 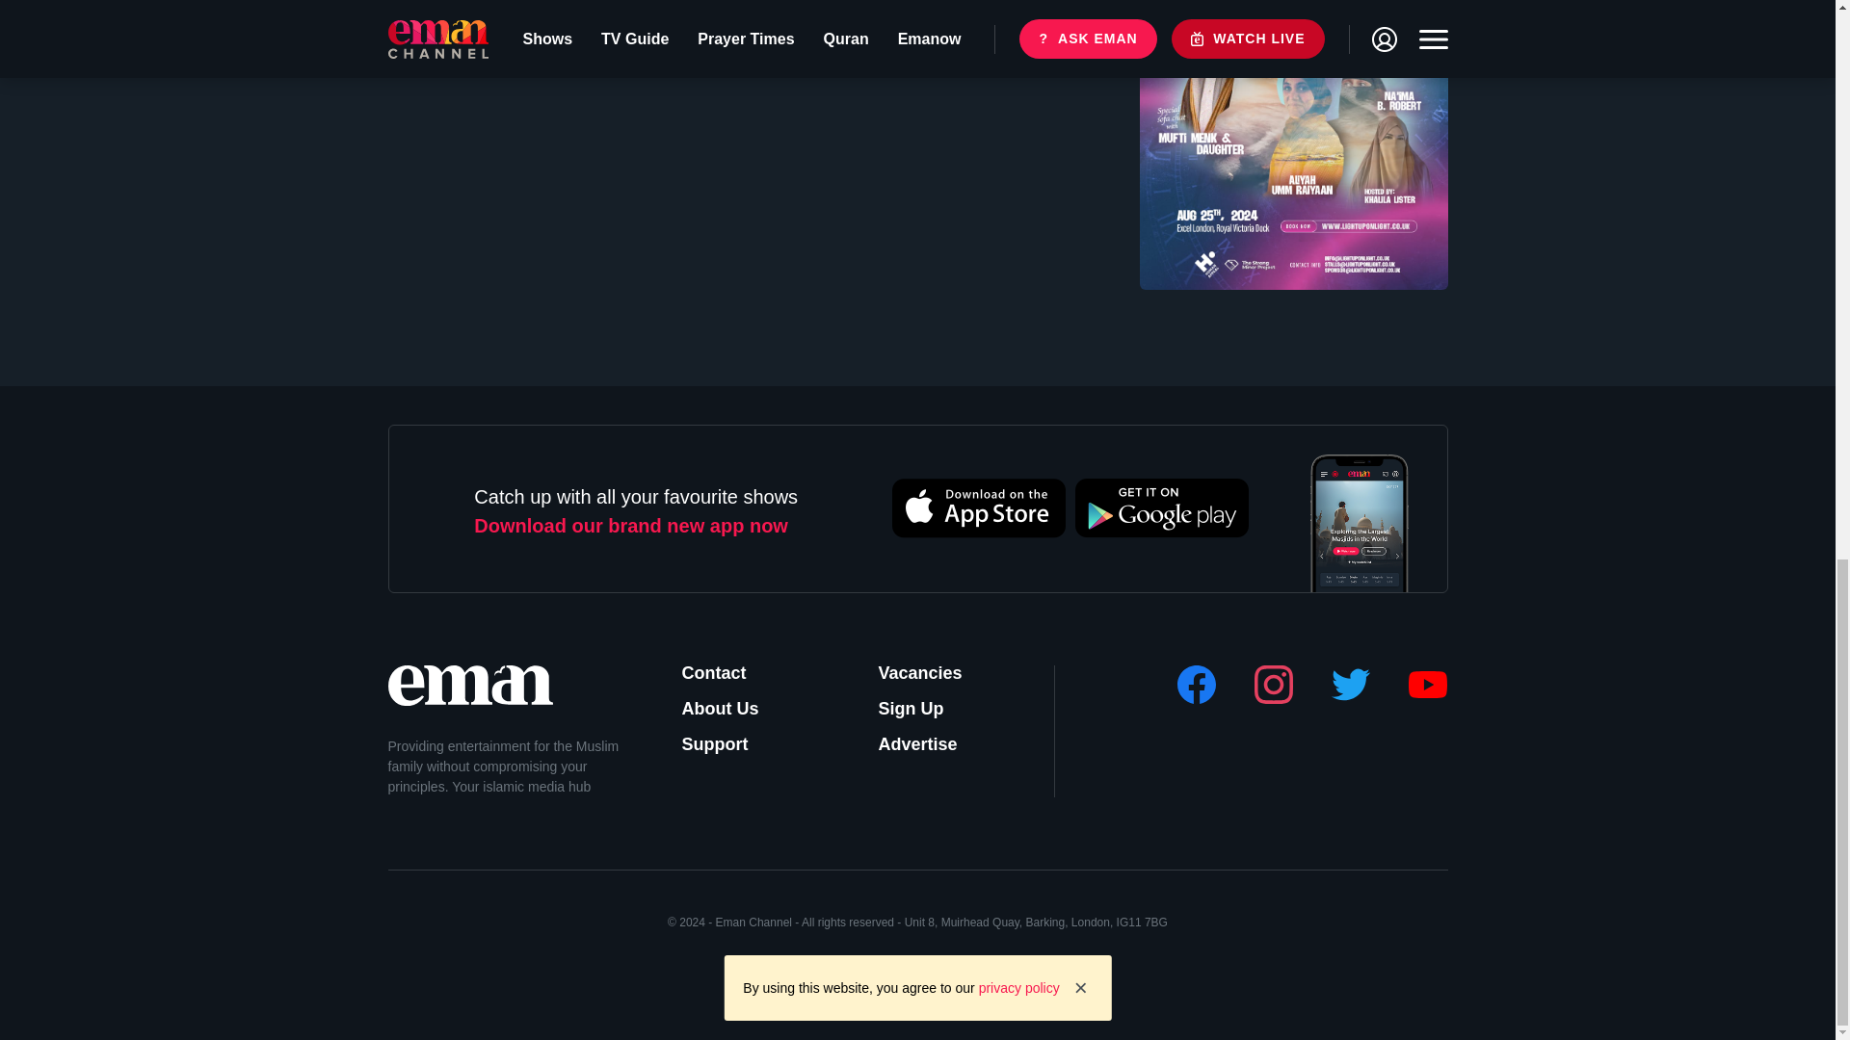 What do you see at coordinates (728, 709) in the screenshot?
I see `About Us` at bounding box center [728, 709].